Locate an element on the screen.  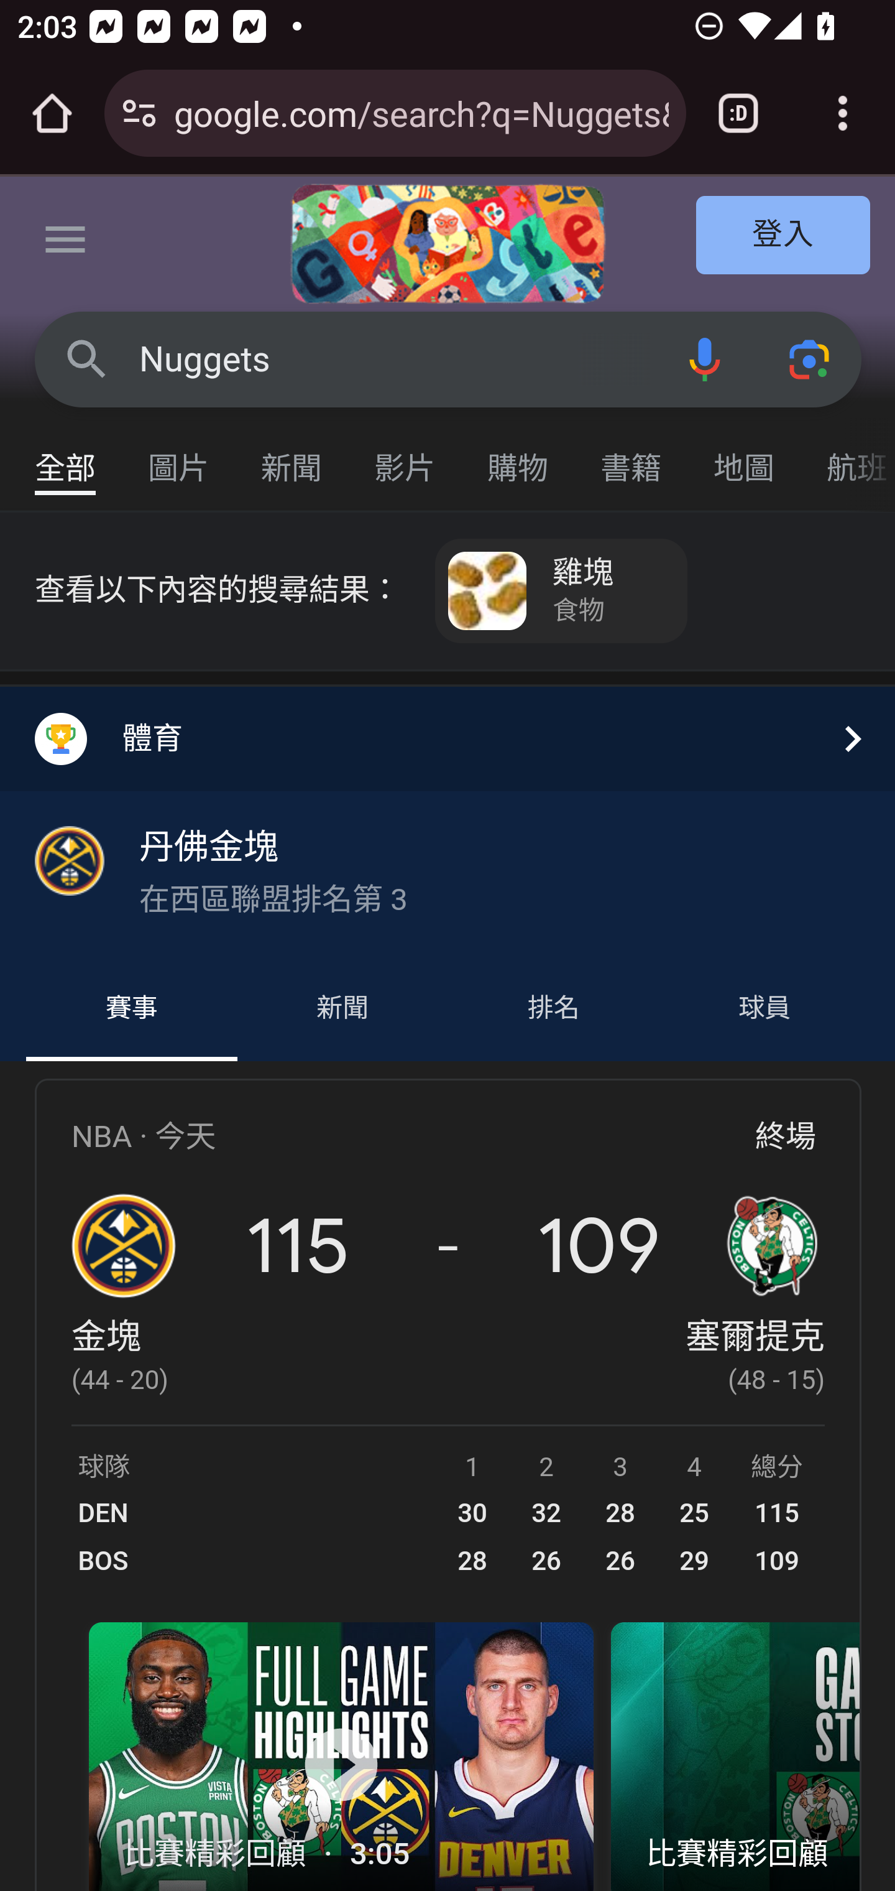
Switch or close tabs is located at coordinates (738, 113).